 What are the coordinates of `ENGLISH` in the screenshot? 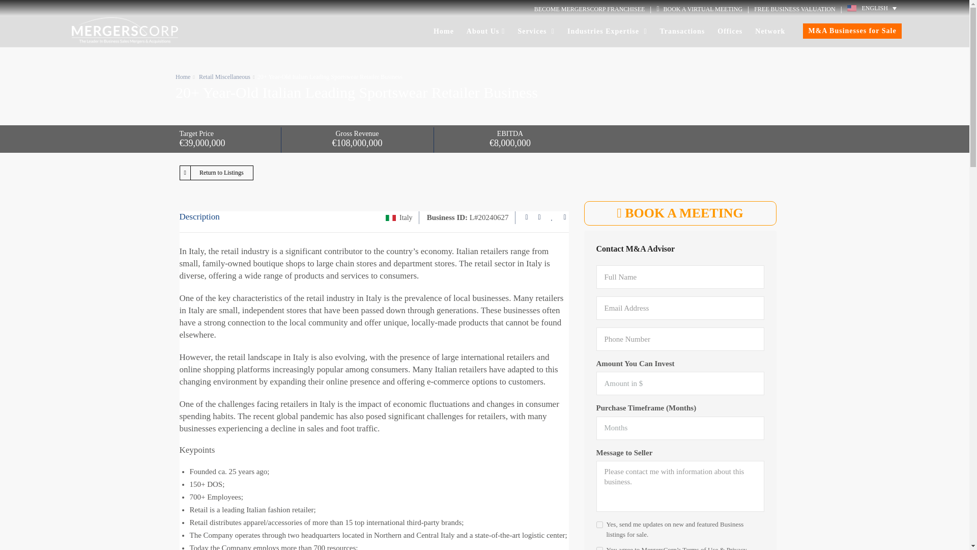 It's located at (874, 8).